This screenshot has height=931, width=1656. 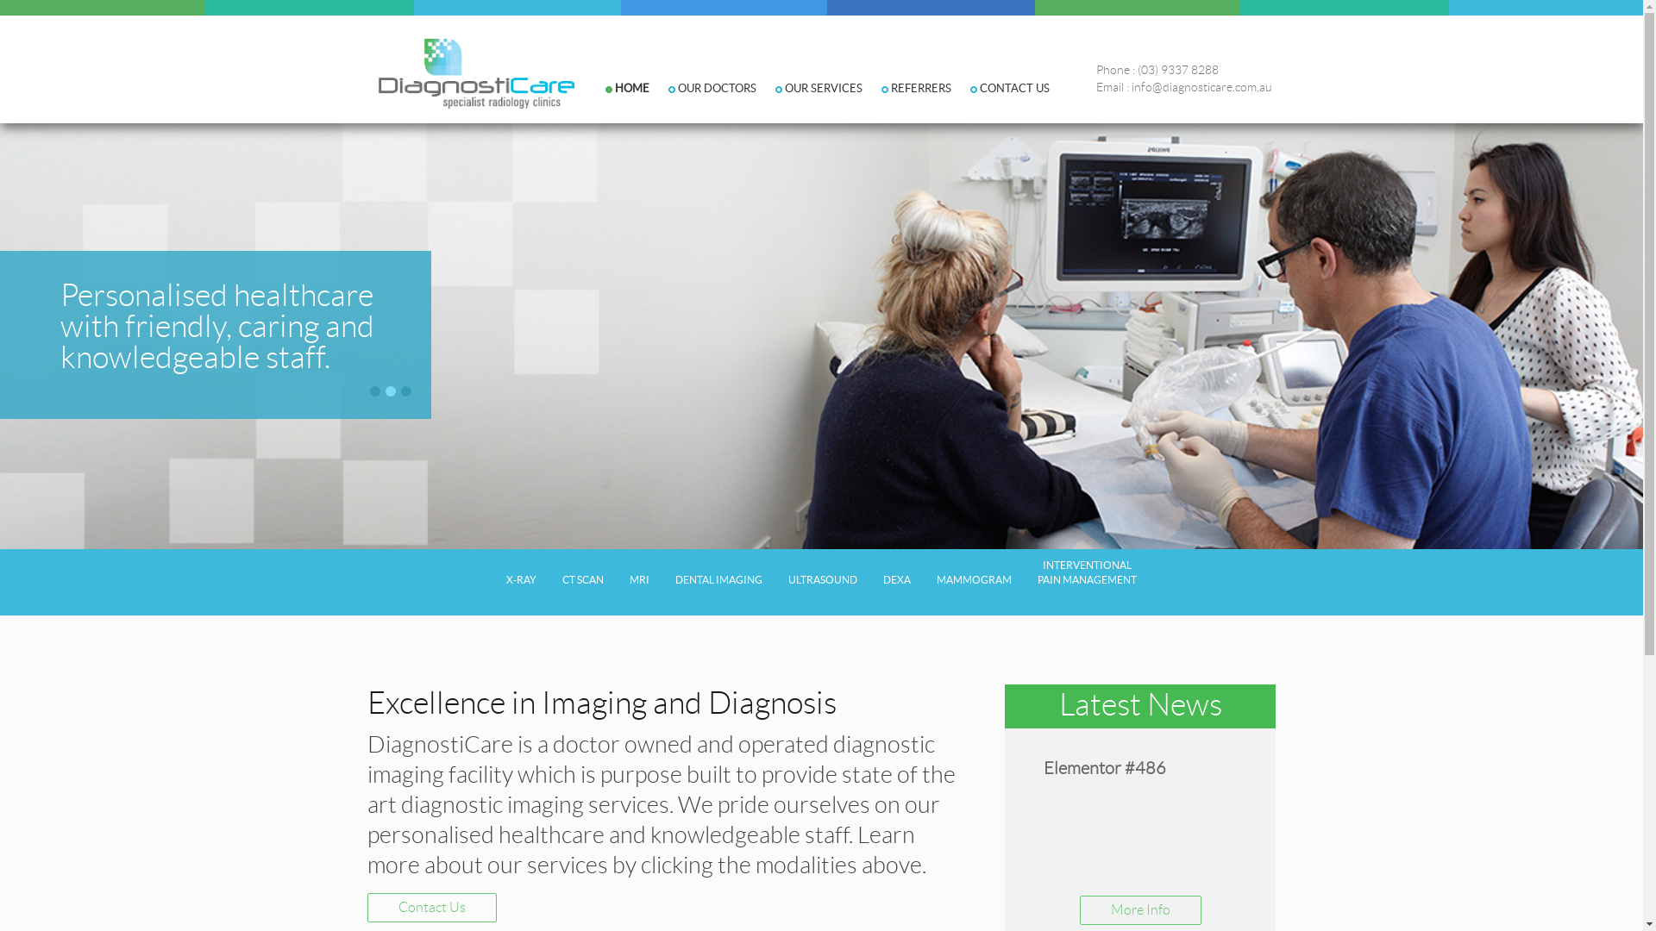 I want to click on REFERRERS, so click(x=909, y=102).